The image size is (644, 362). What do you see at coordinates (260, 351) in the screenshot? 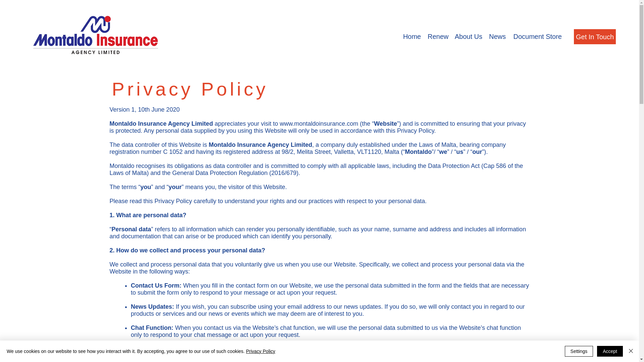
I see `Privacy Policy` at bounding box center [260, 351].